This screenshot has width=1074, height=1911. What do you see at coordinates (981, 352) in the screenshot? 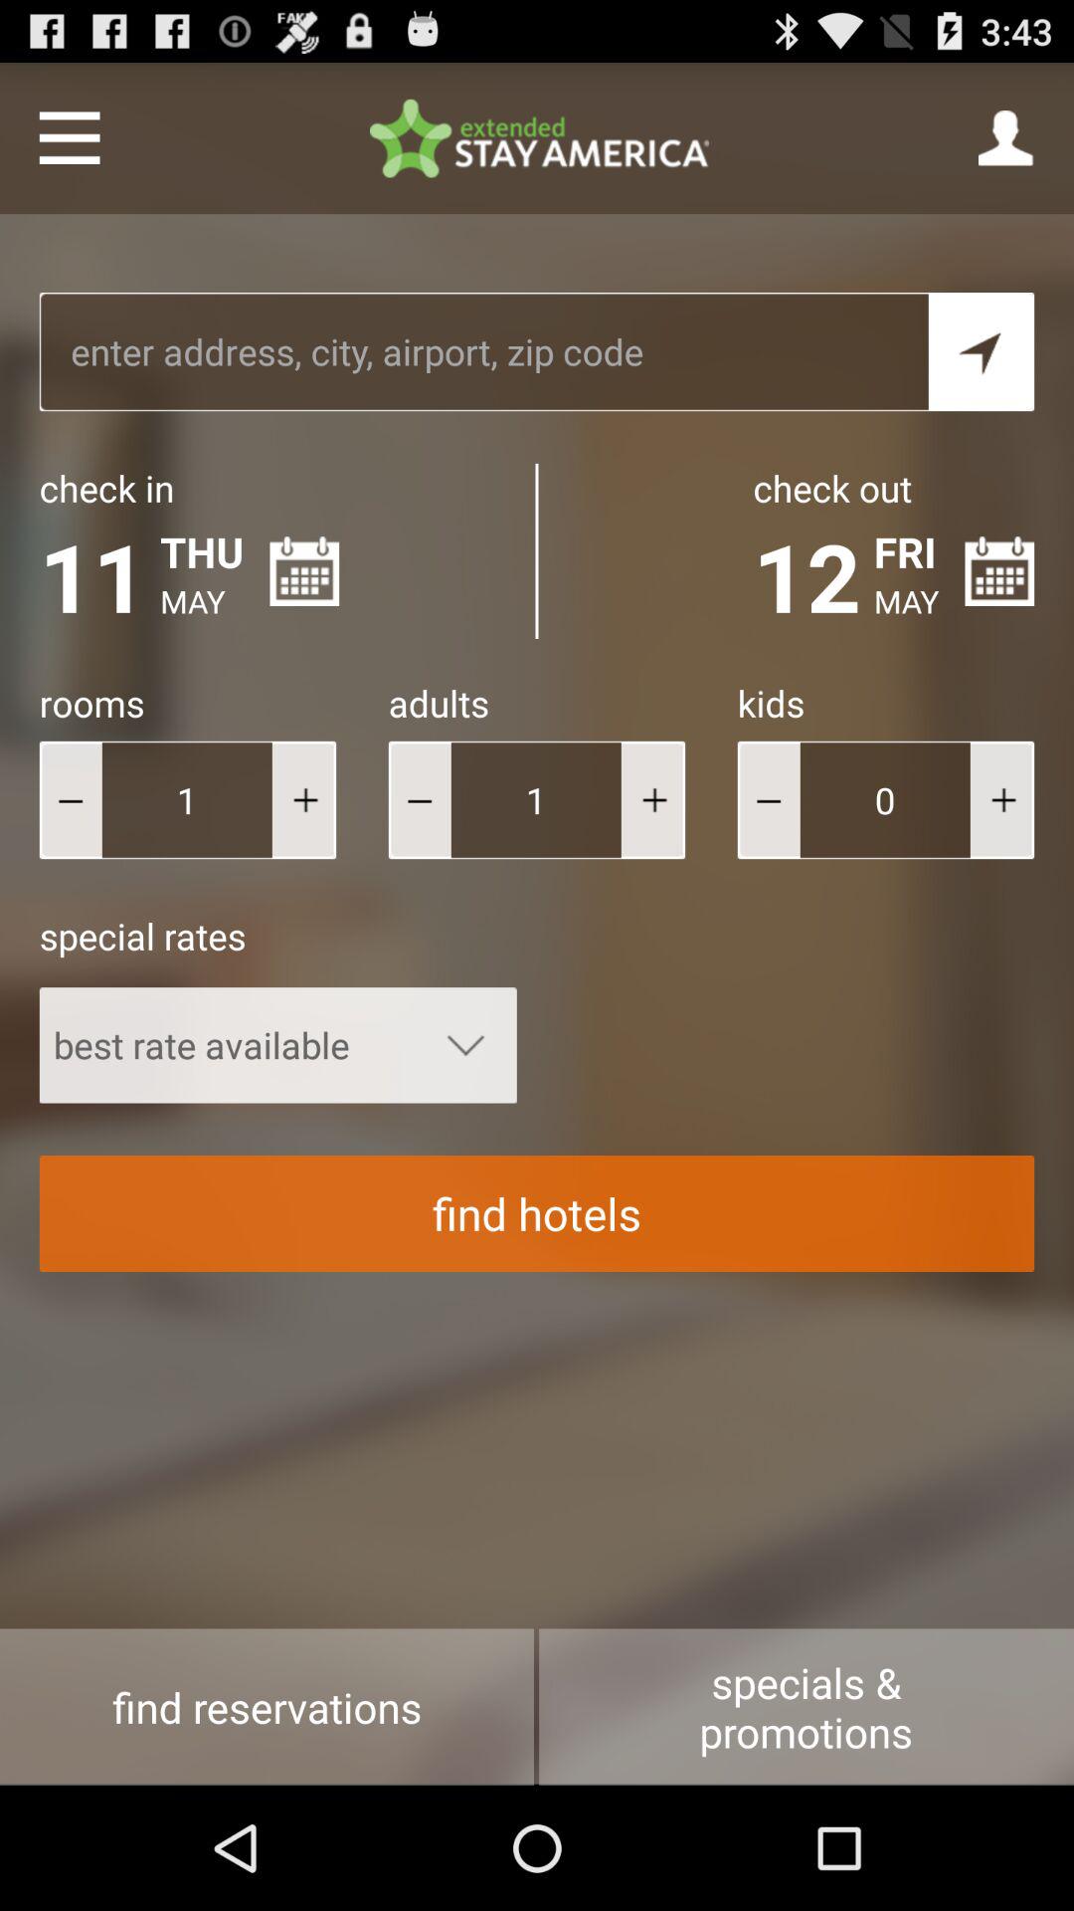
I see `use location` at bounding box center [981, 352].